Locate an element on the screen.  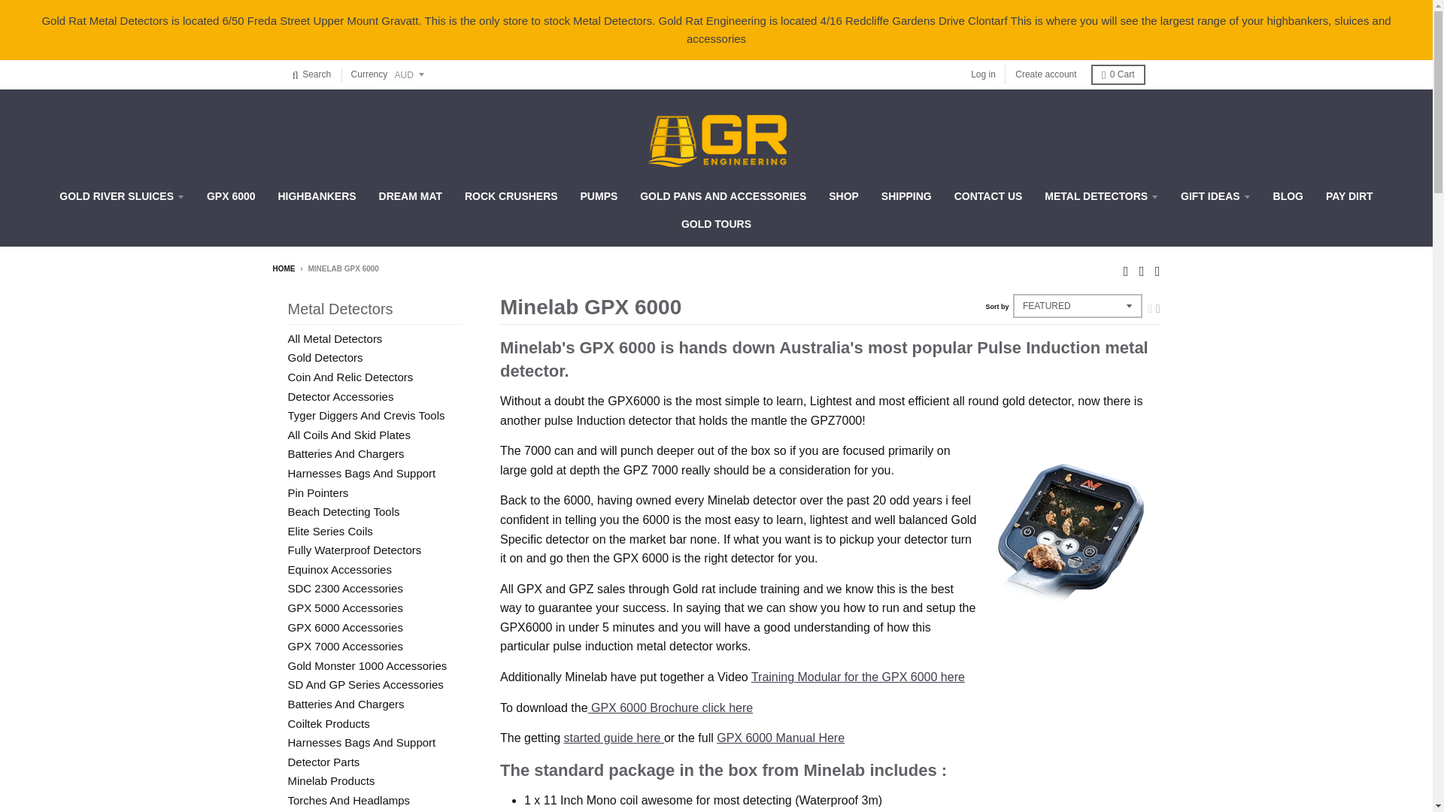
BLOG is located at coordinates (1288, 195).